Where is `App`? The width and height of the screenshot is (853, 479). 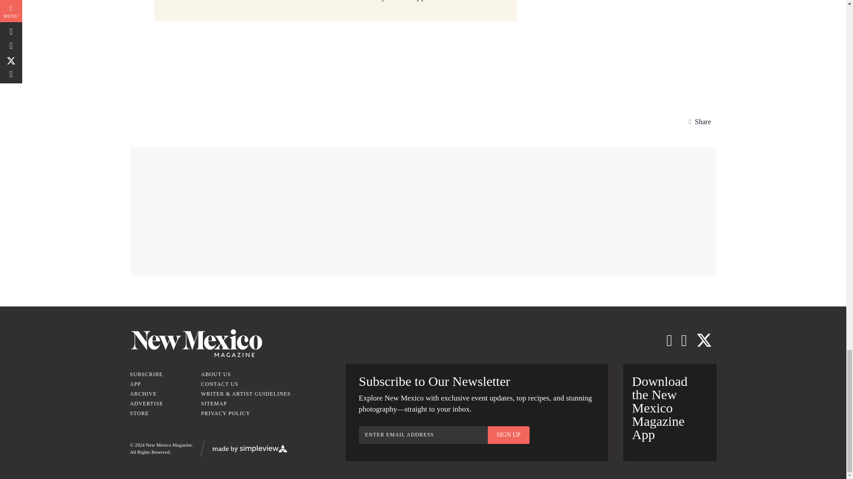
App is located at coordinates (135, 384).